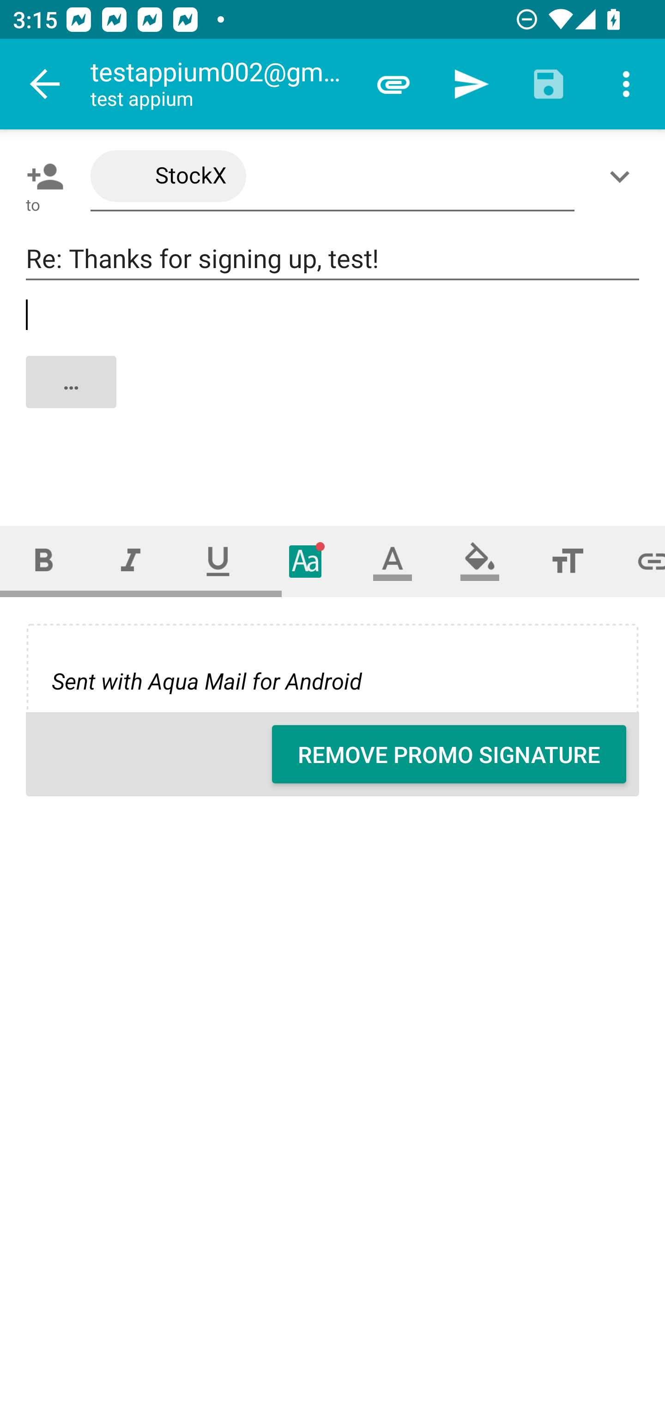 This screenshot has height=1405, width=665. What do you see at coordinates (222, 84) in the screenshot?
I see `testappium002@gmail.com test appium` at bounding box center [222, 84].